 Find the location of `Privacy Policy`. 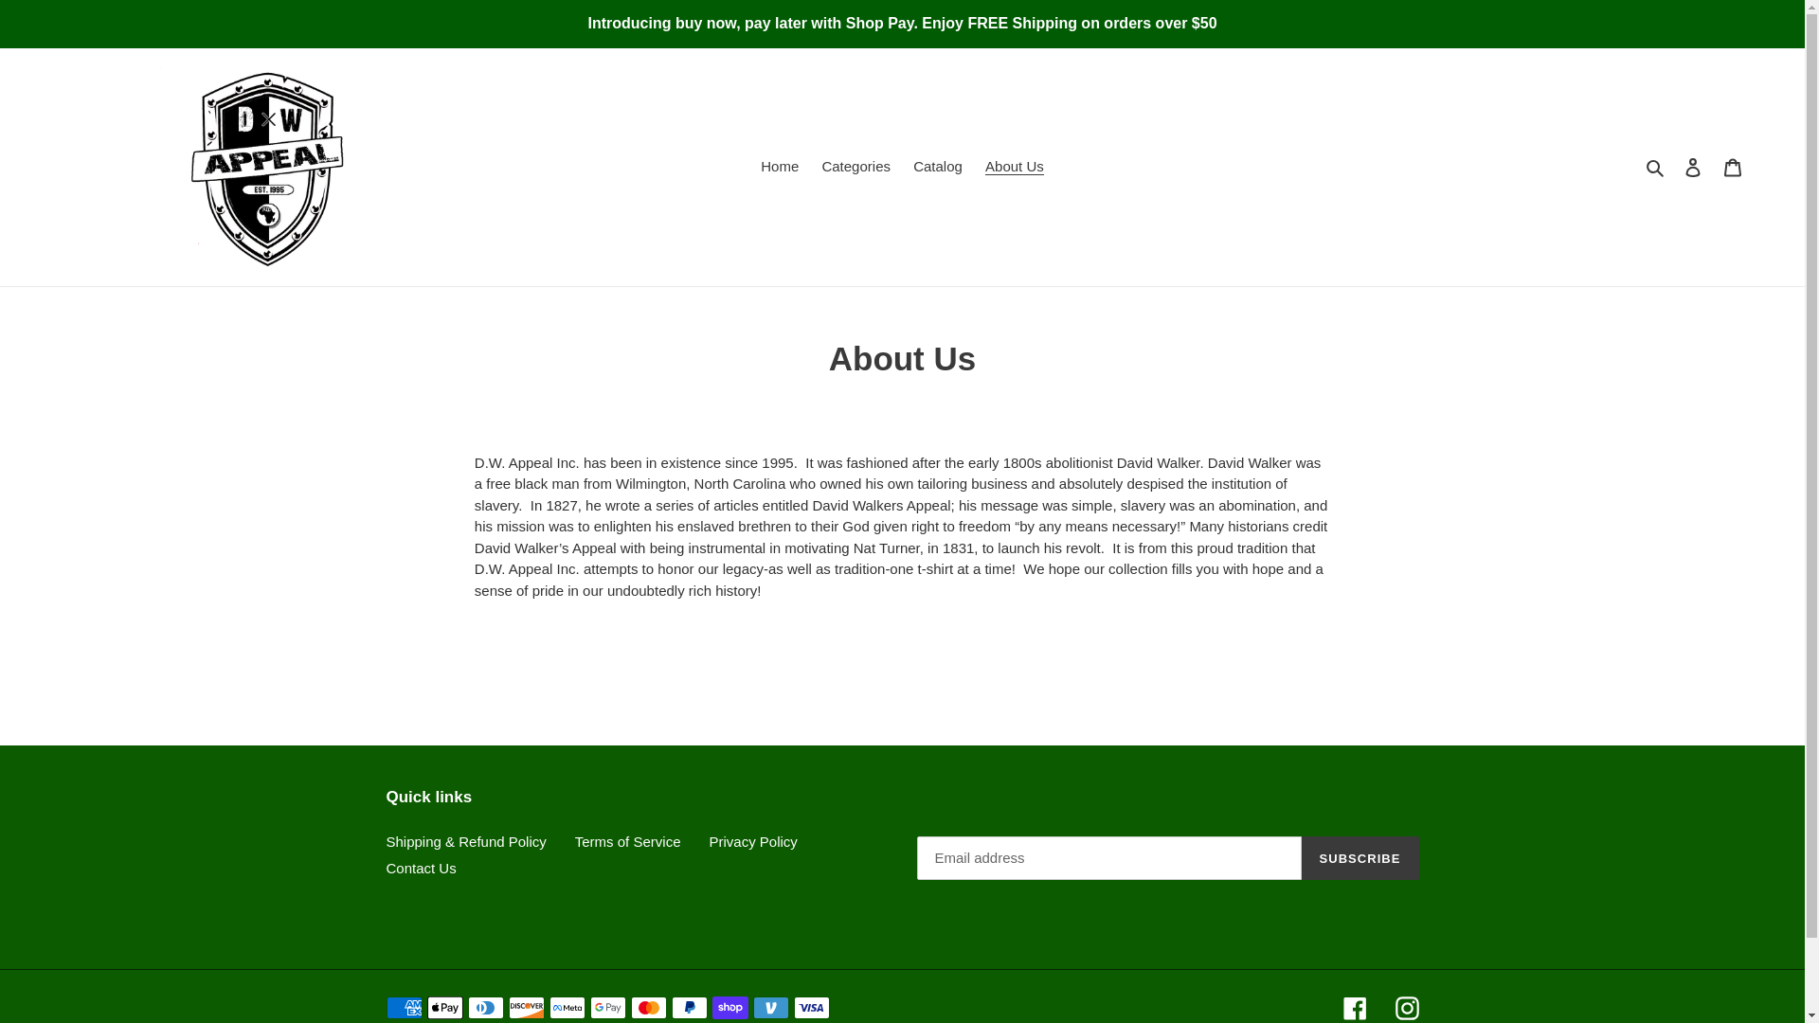

Privacy Policy is located at coordinates (752, 841).